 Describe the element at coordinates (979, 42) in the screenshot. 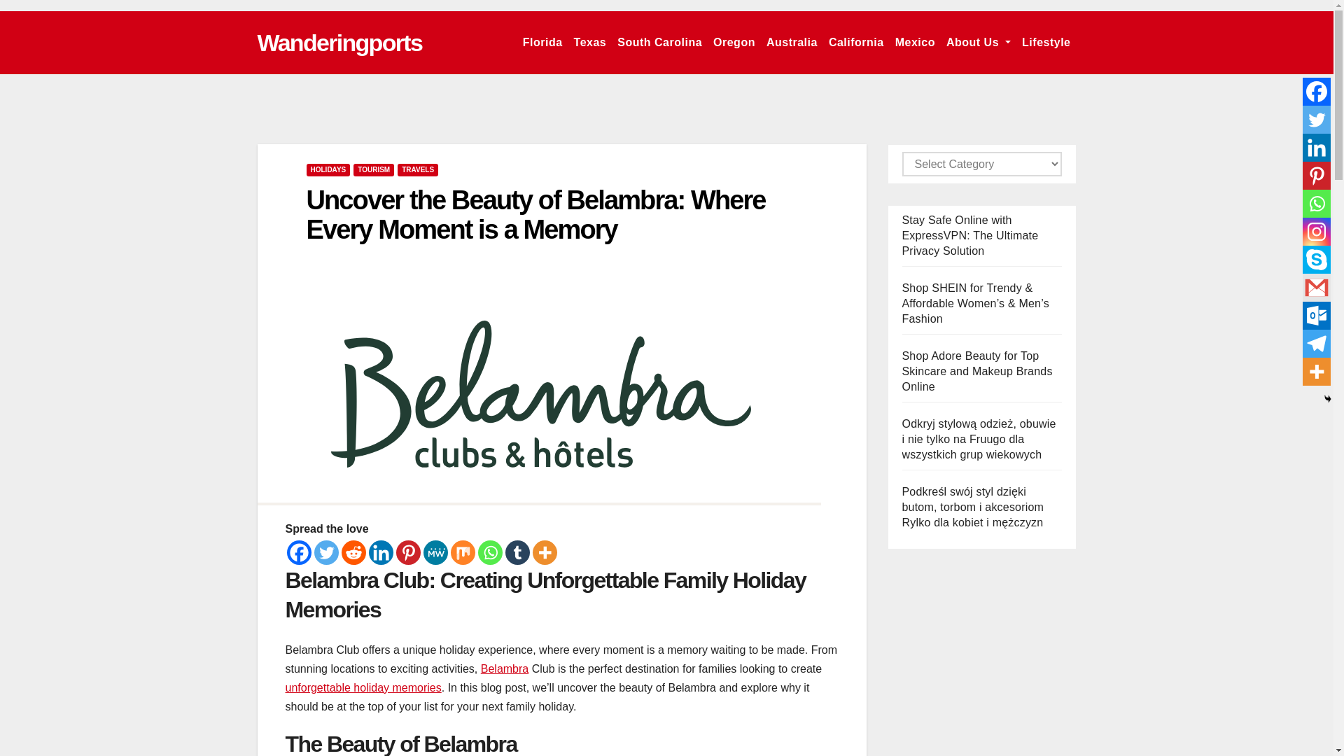

I see `About Us` at that location.